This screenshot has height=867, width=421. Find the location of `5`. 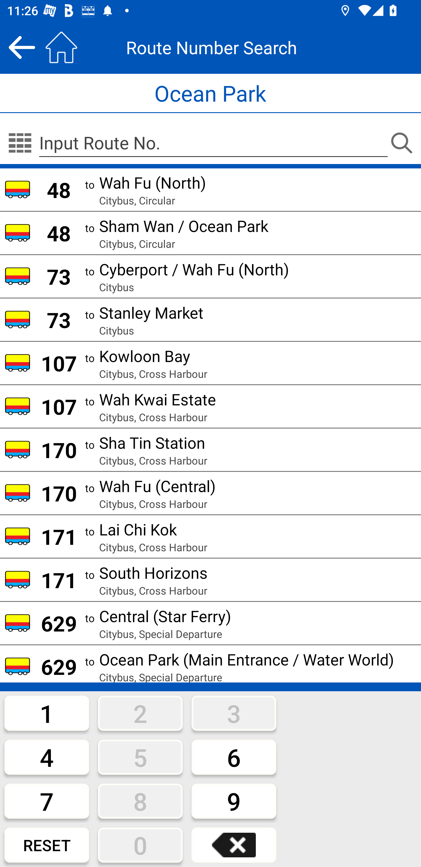

5 is located at coordinates (140, 757).